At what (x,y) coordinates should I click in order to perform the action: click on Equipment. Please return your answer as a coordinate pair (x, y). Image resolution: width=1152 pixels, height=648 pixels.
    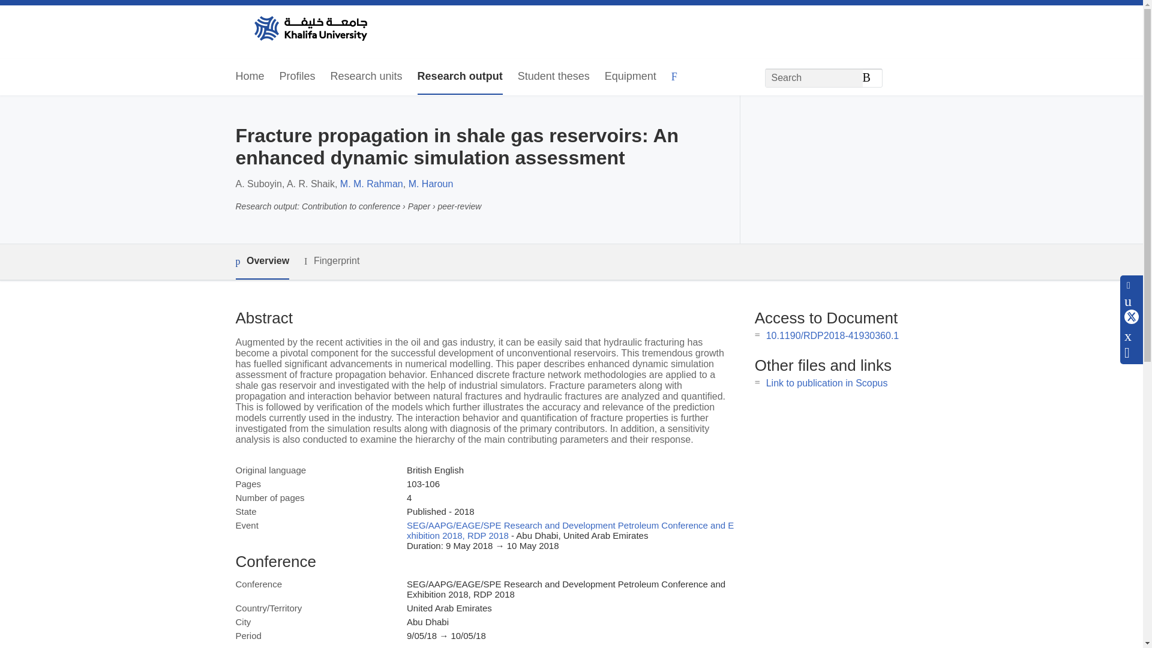
    Looking at the image, I should click on (631, 77).